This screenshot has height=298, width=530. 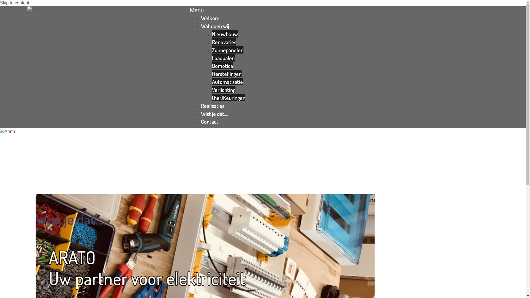 I want to click on Automatisatie, so click(x=227, y=82).